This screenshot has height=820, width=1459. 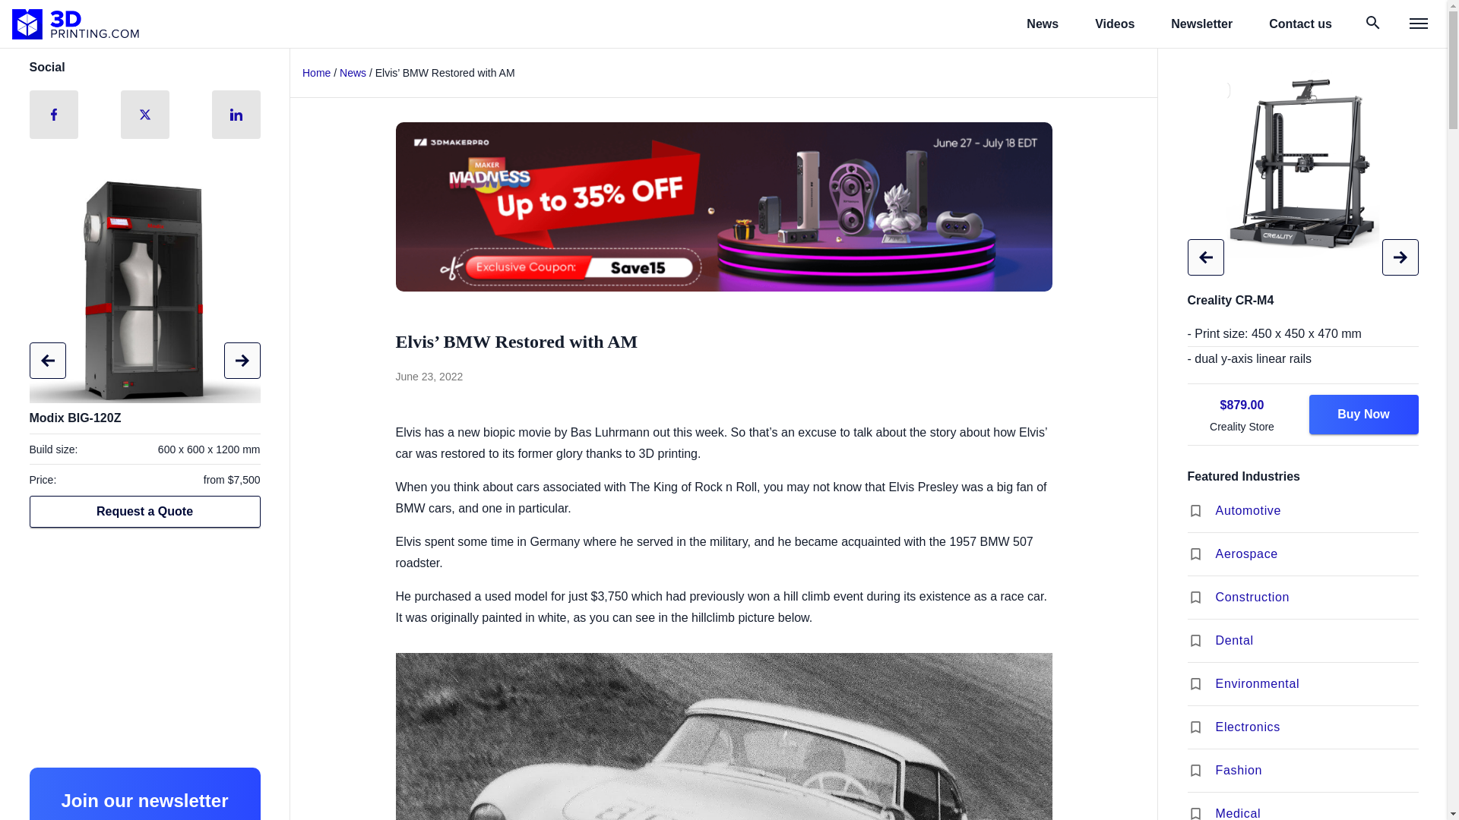 I want to click on News, so click(x=1042, y=24).